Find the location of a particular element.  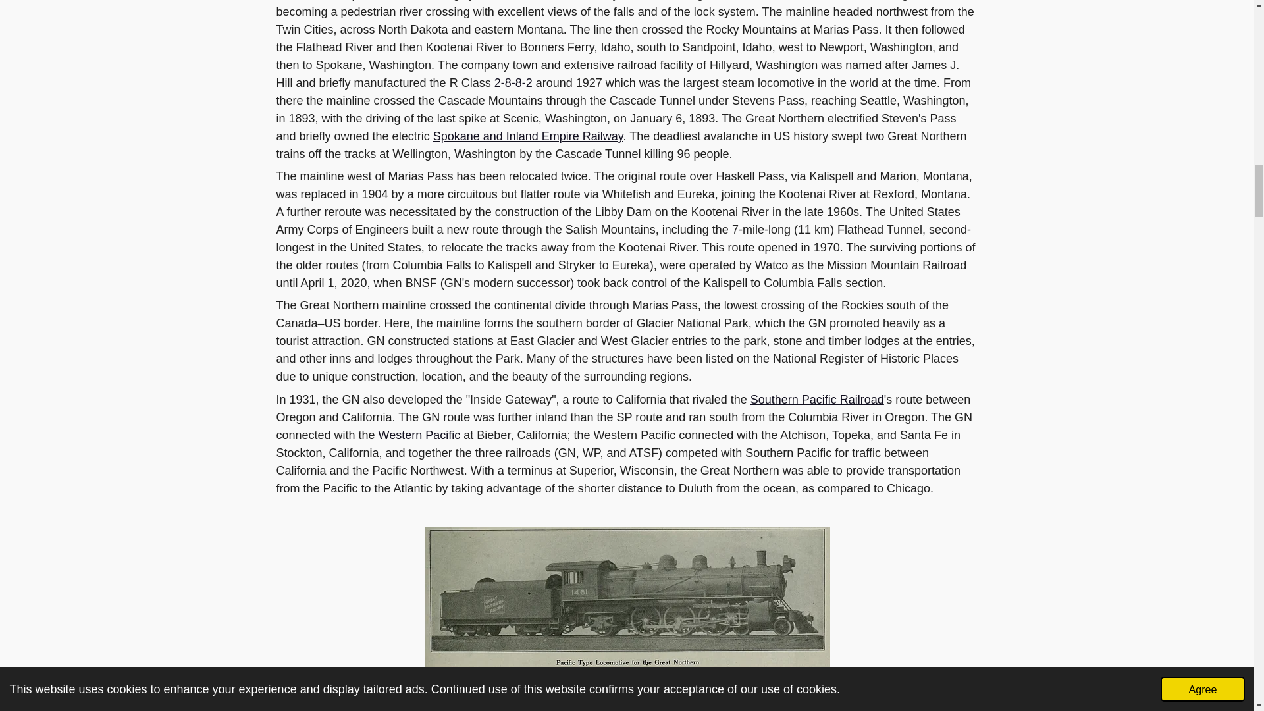

Spokane and Inland Empire Railway is located at coordinates (528, 136).